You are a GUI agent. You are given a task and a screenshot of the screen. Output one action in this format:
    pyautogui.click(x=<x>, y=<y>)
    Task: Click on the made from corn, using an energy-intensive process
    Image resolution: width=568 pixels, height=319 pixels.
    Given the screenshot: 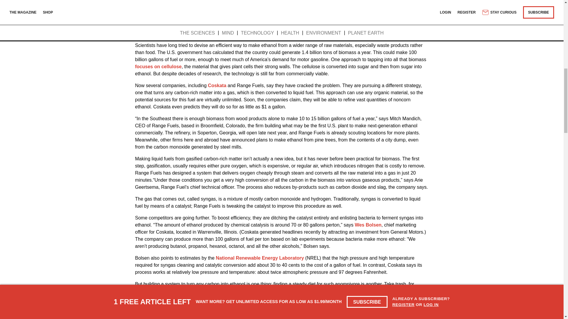 What is the action you would take?
    pyautogui.click(x=283, y=27)
    